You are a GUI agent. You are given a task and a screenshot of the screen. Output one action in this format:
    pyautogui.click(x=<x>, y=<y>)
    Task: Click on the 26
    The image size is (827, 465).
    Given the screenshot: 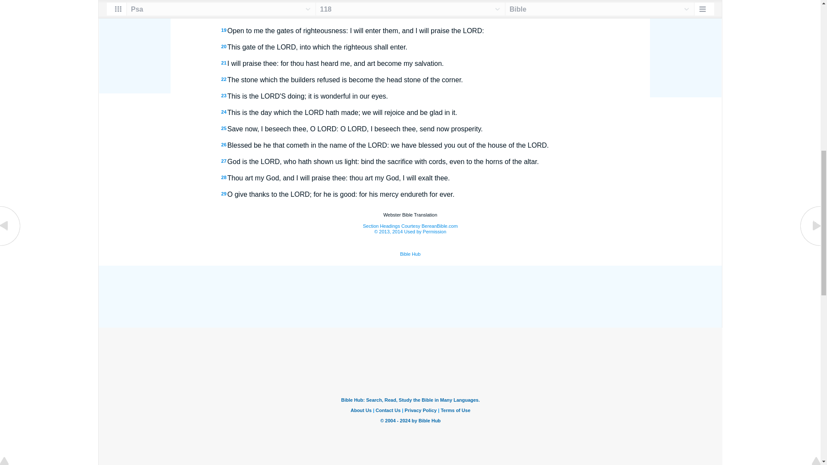 What is the action you would take?
    pyautogui.click(x=224, y=145)
    